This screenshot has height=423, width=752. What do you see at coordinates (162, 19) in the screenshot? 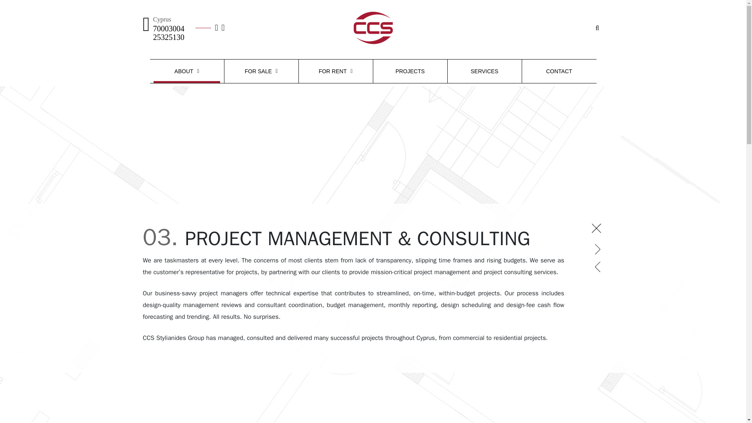
I see `Cyprus` at bounding box center [162, 19].